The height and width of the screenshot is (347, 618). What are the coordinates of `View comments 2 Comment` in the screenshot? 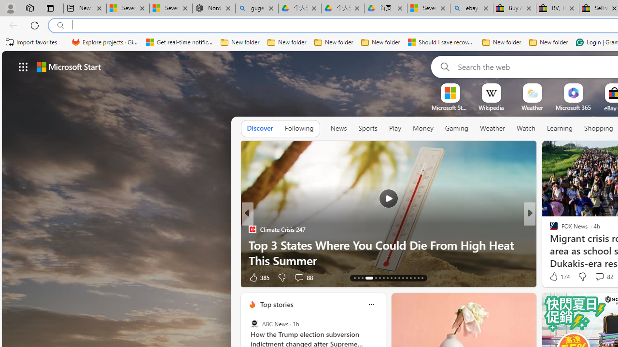 It's located at (593, 278).